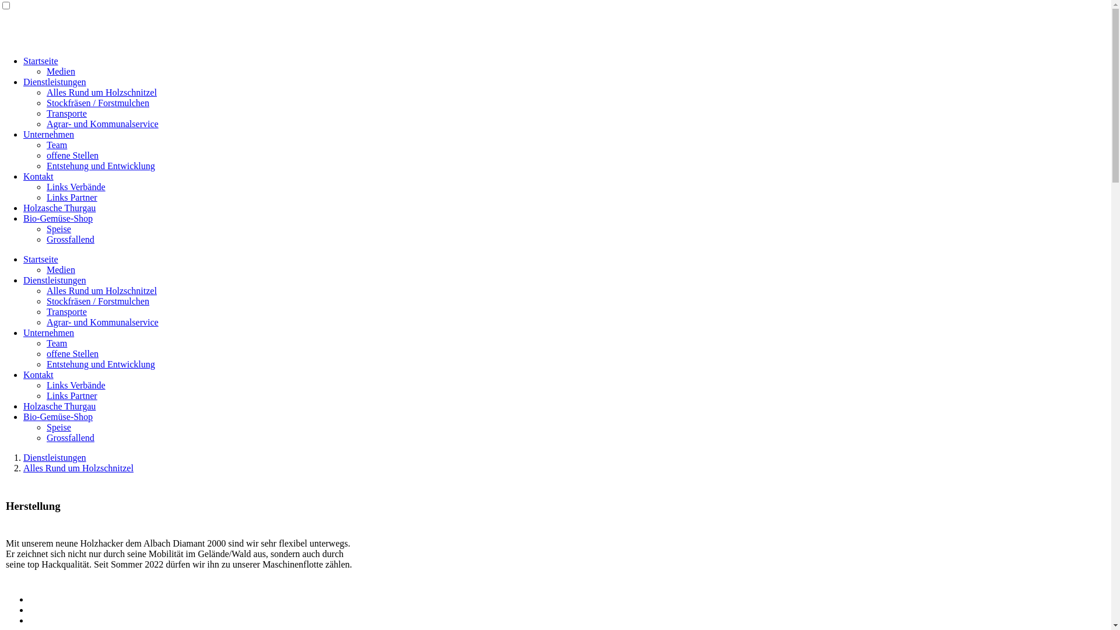 Image resolution: width=1120 pixels, height=630 pixels. I want to click on Alles Rund um Holzschnitzel, so click(101, 290).